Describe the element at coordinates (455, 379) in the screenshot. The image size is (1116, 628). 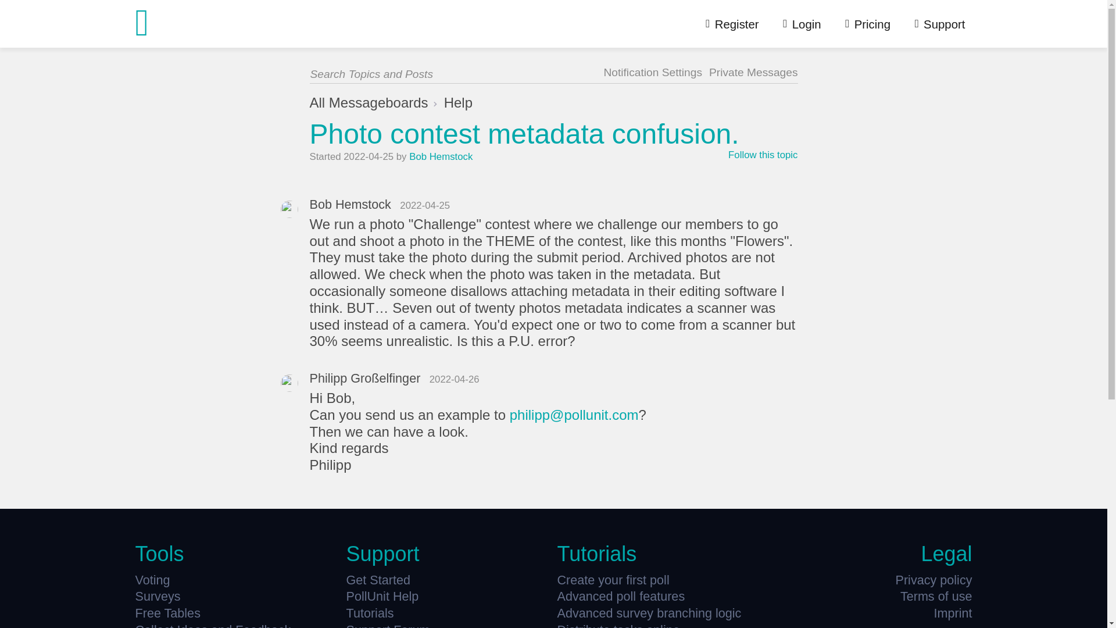
I see `2022-04-26 06:19 AM UTC` at that location.